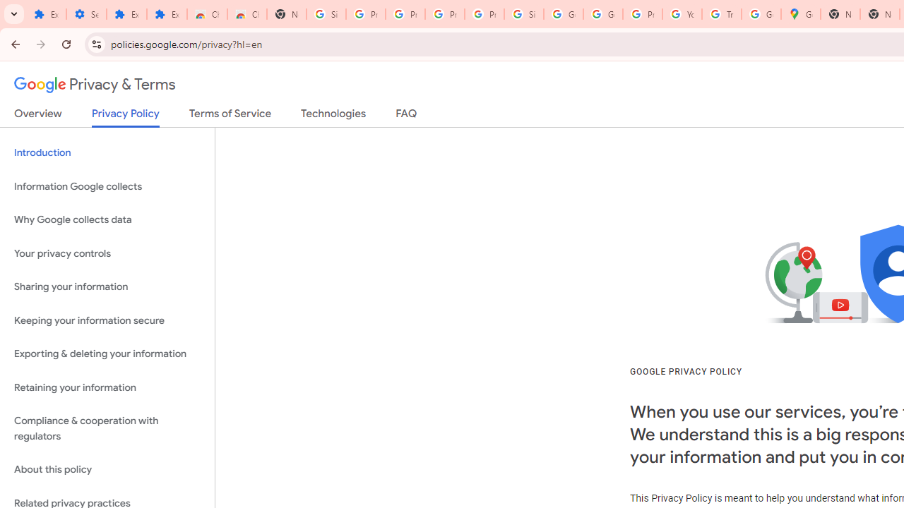  I want to click on Extensions, so click(167, 14).